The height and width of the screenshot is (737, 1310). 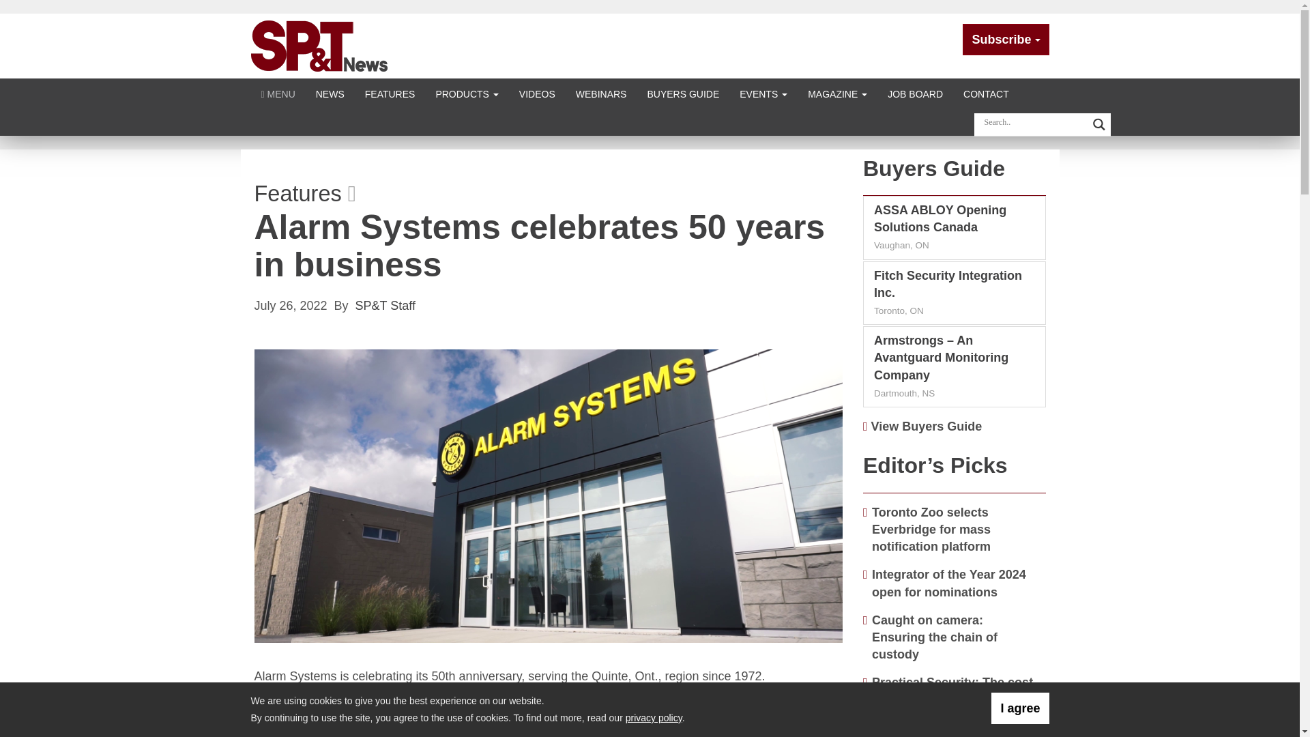 I want to click on EVENTS, so click(x=763, y=93).